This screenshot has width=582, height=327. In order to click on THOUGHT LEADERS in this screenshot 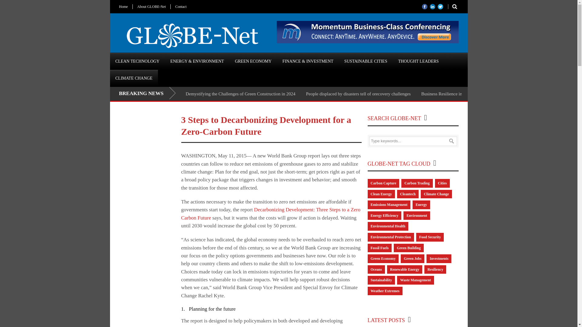, I will do `click(418, 61)`.